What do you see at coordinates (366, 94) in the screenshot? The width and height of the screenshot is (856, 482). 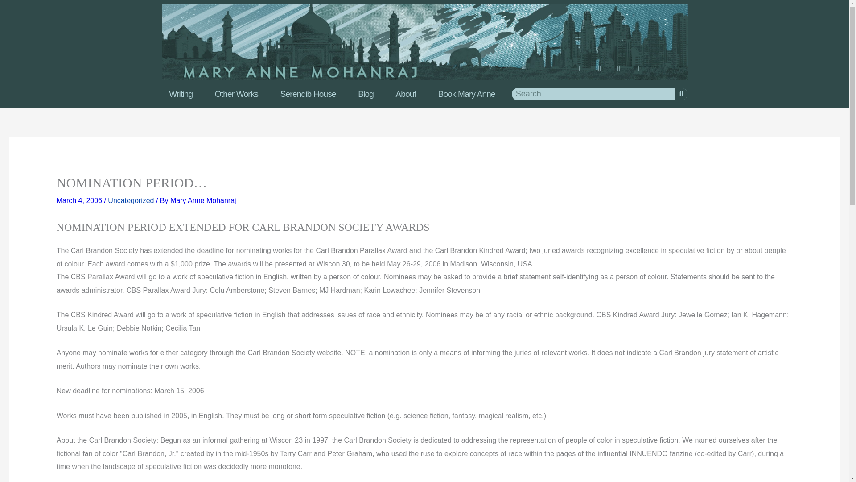 I see `Blog` at bounding box center [366, 94].